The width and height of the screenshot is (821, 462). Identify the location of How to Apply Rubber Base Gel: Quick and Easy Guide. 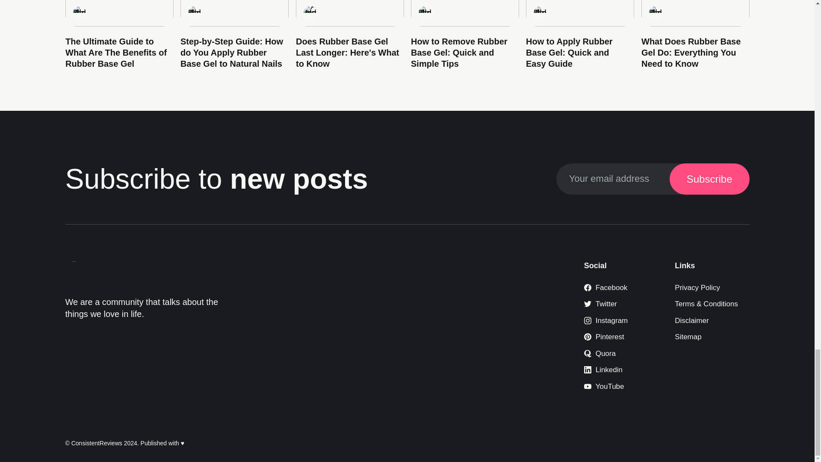
(569, 52).